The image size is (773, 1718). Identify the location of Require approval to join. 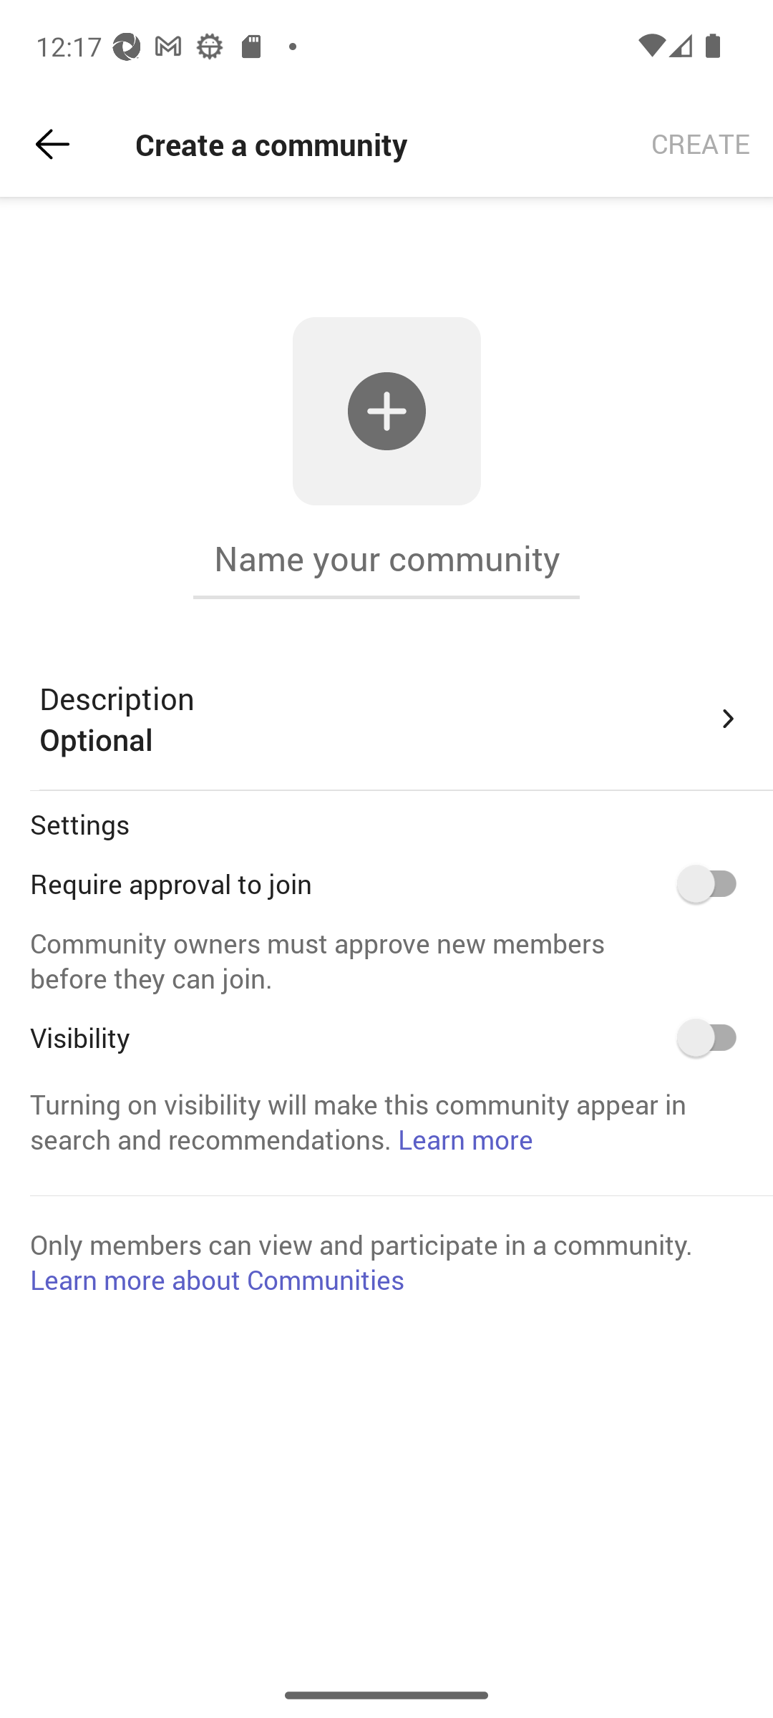
(714, 883).